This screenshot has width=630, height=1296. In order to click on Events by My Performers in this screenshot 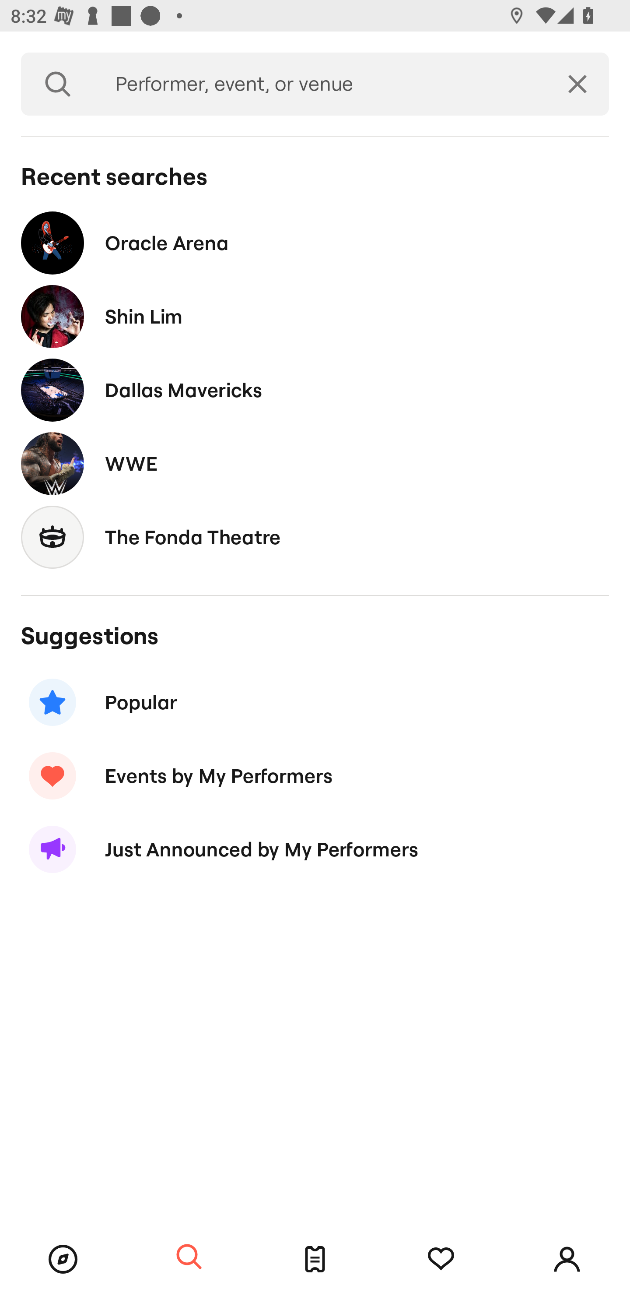, I will do `click(315, 775)`.